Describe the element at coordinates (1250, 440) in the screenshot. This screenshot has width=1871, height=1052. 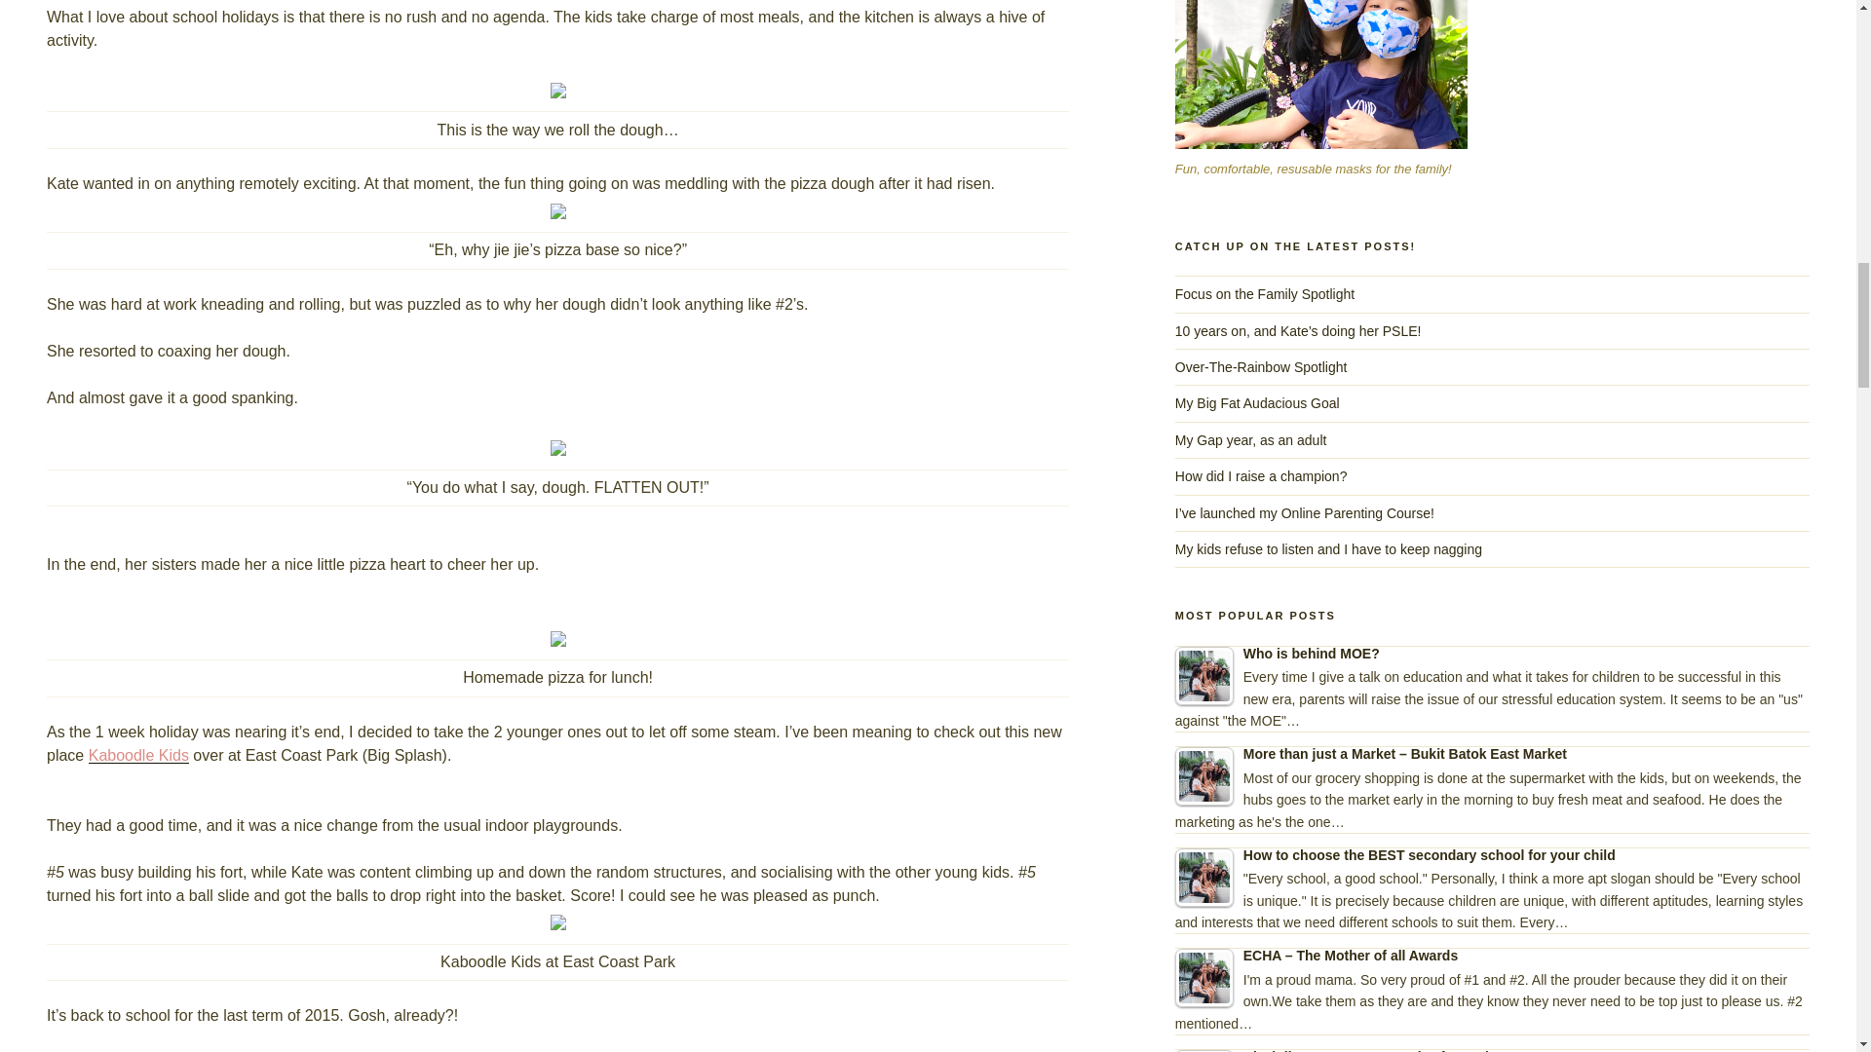
I see `My Gap year, as an adult` at that location.